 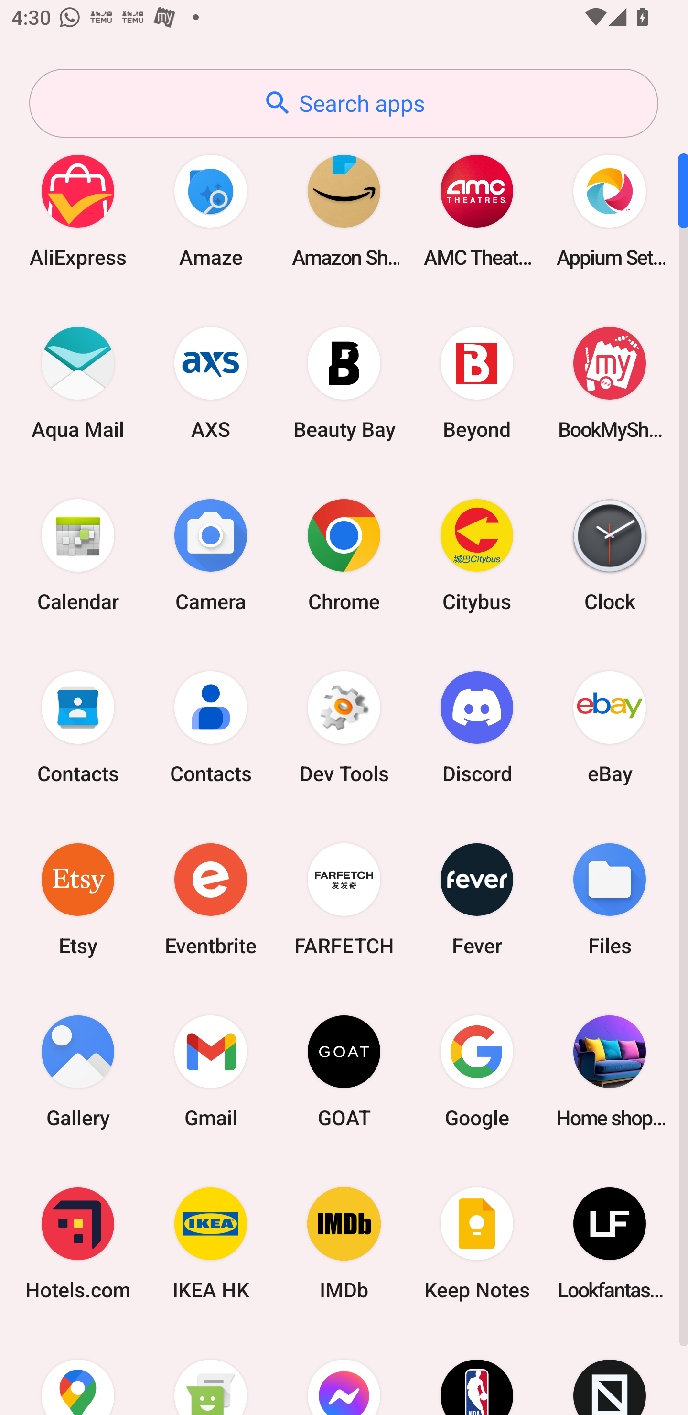 I want to click on Appium Settings, so click(x=610, y=210).